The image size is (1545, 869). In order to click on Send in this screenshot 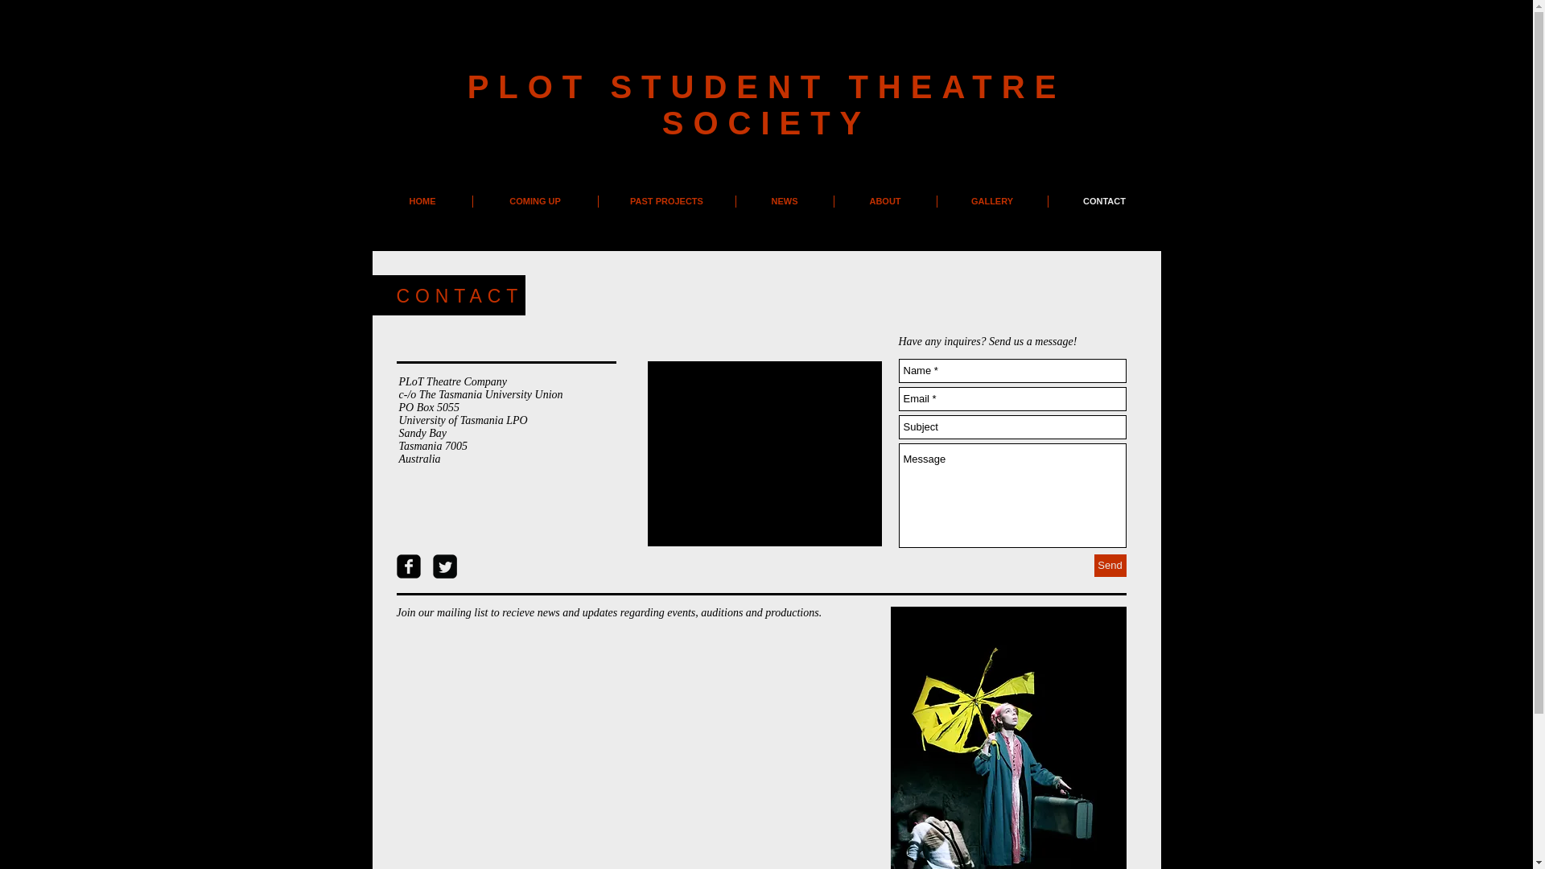, I will do `click(1110, 566)`.